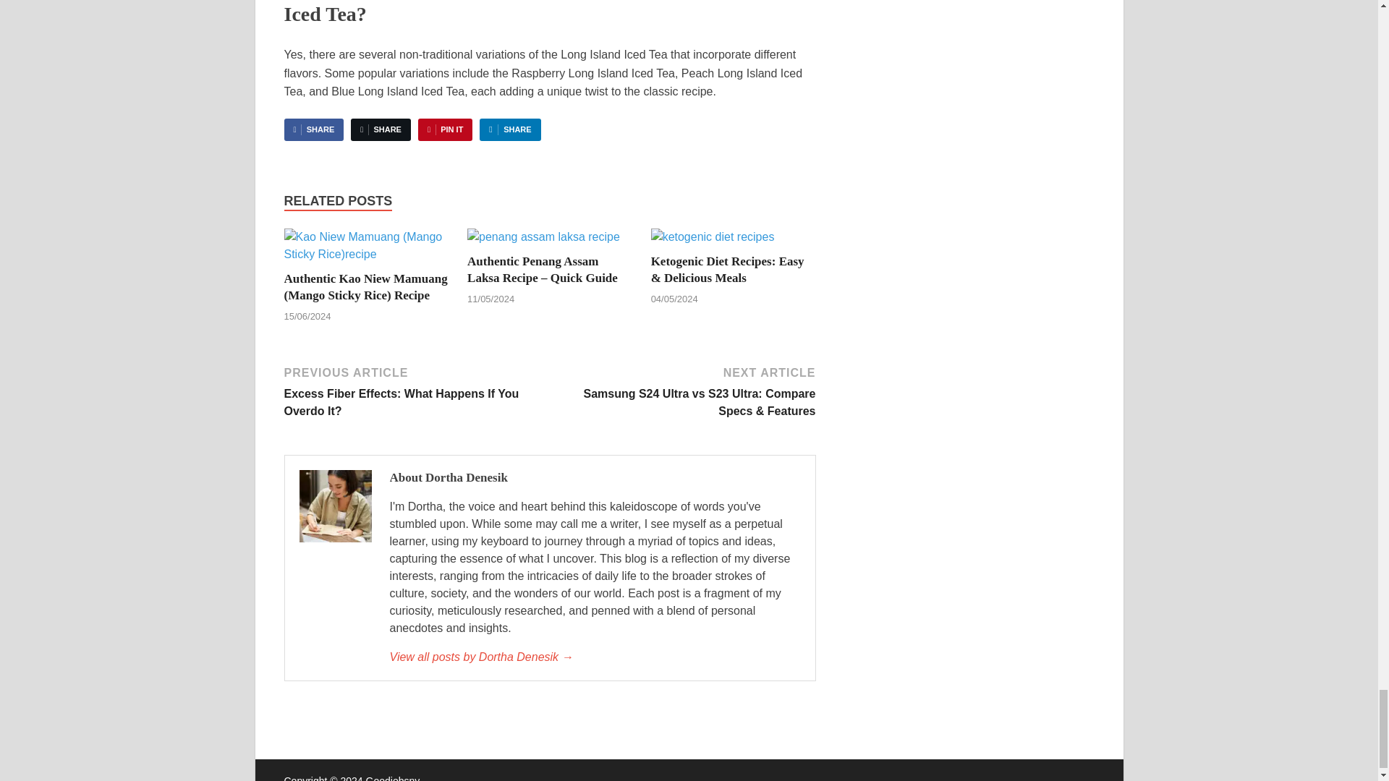 The image size is (1389, 781). Describe the element at coordinates (594, 657) in the screenshot. I see `Dortha Denesik` at that location.